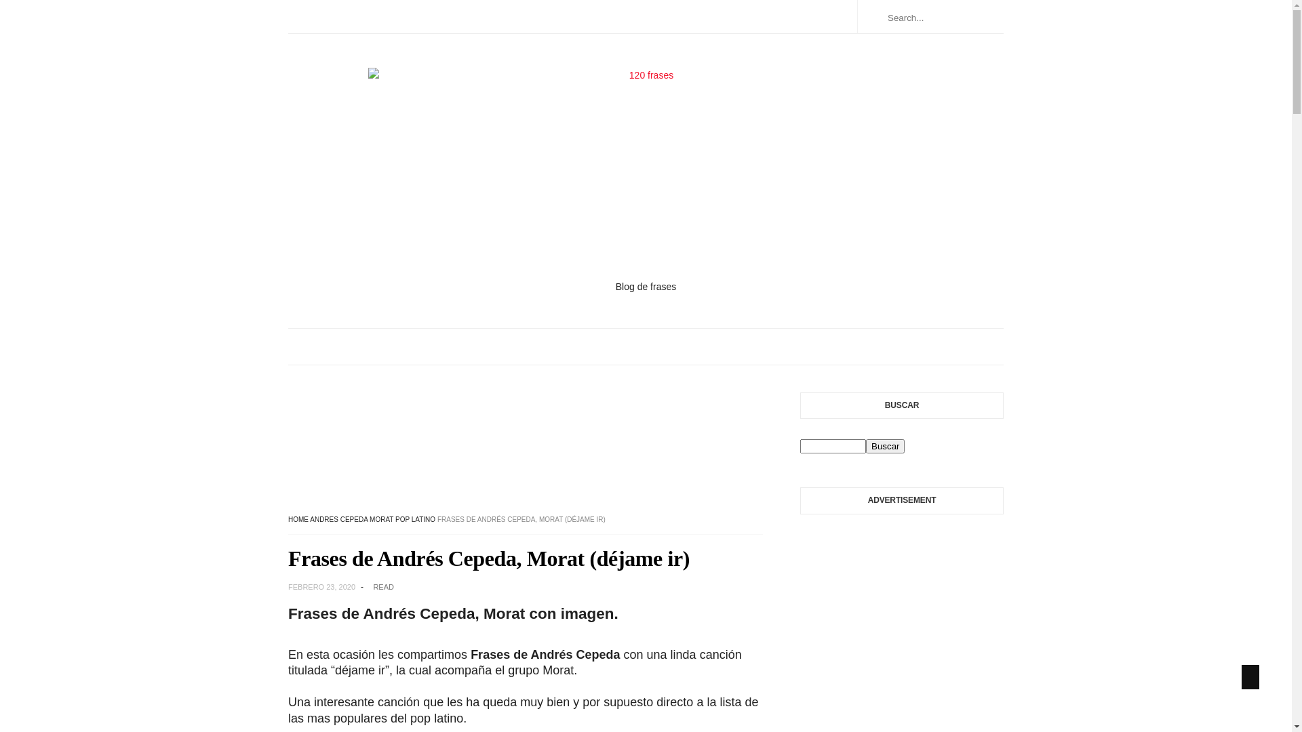 The width and height of the screenshot is (1302, 732). What do you see at coordinates (886, 446) in the screenshot?
I see `Buscar` at bounding box center [886, 446].